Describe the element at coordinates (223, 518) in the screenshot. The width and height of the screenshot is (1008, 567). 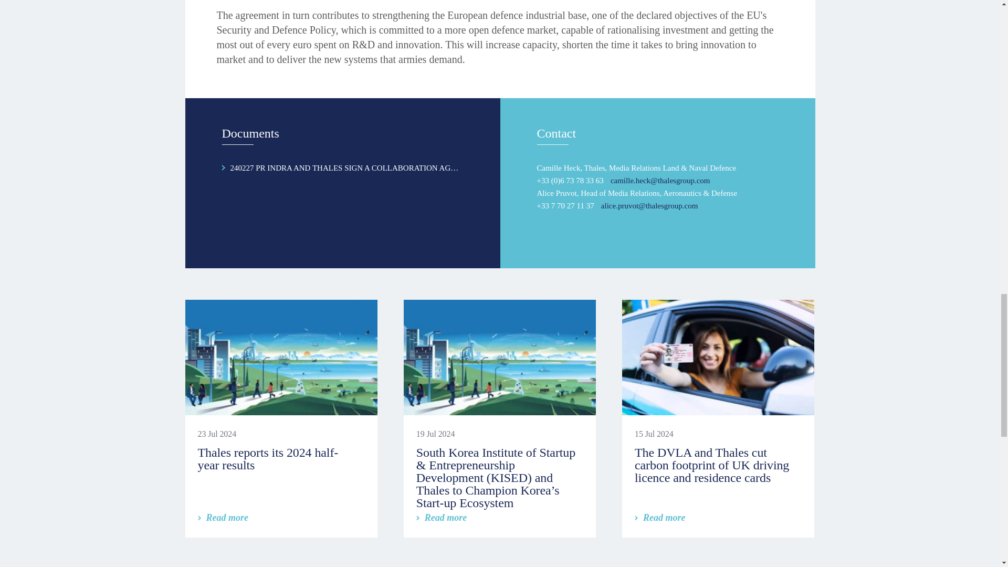
I see `Read more` at that location.